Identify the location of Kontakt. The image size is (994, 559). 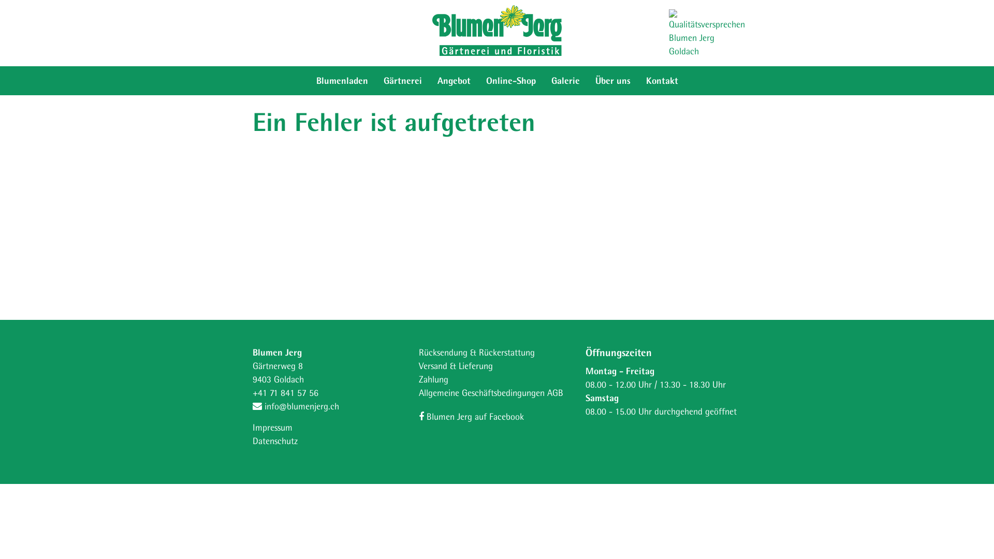
(662, 81).